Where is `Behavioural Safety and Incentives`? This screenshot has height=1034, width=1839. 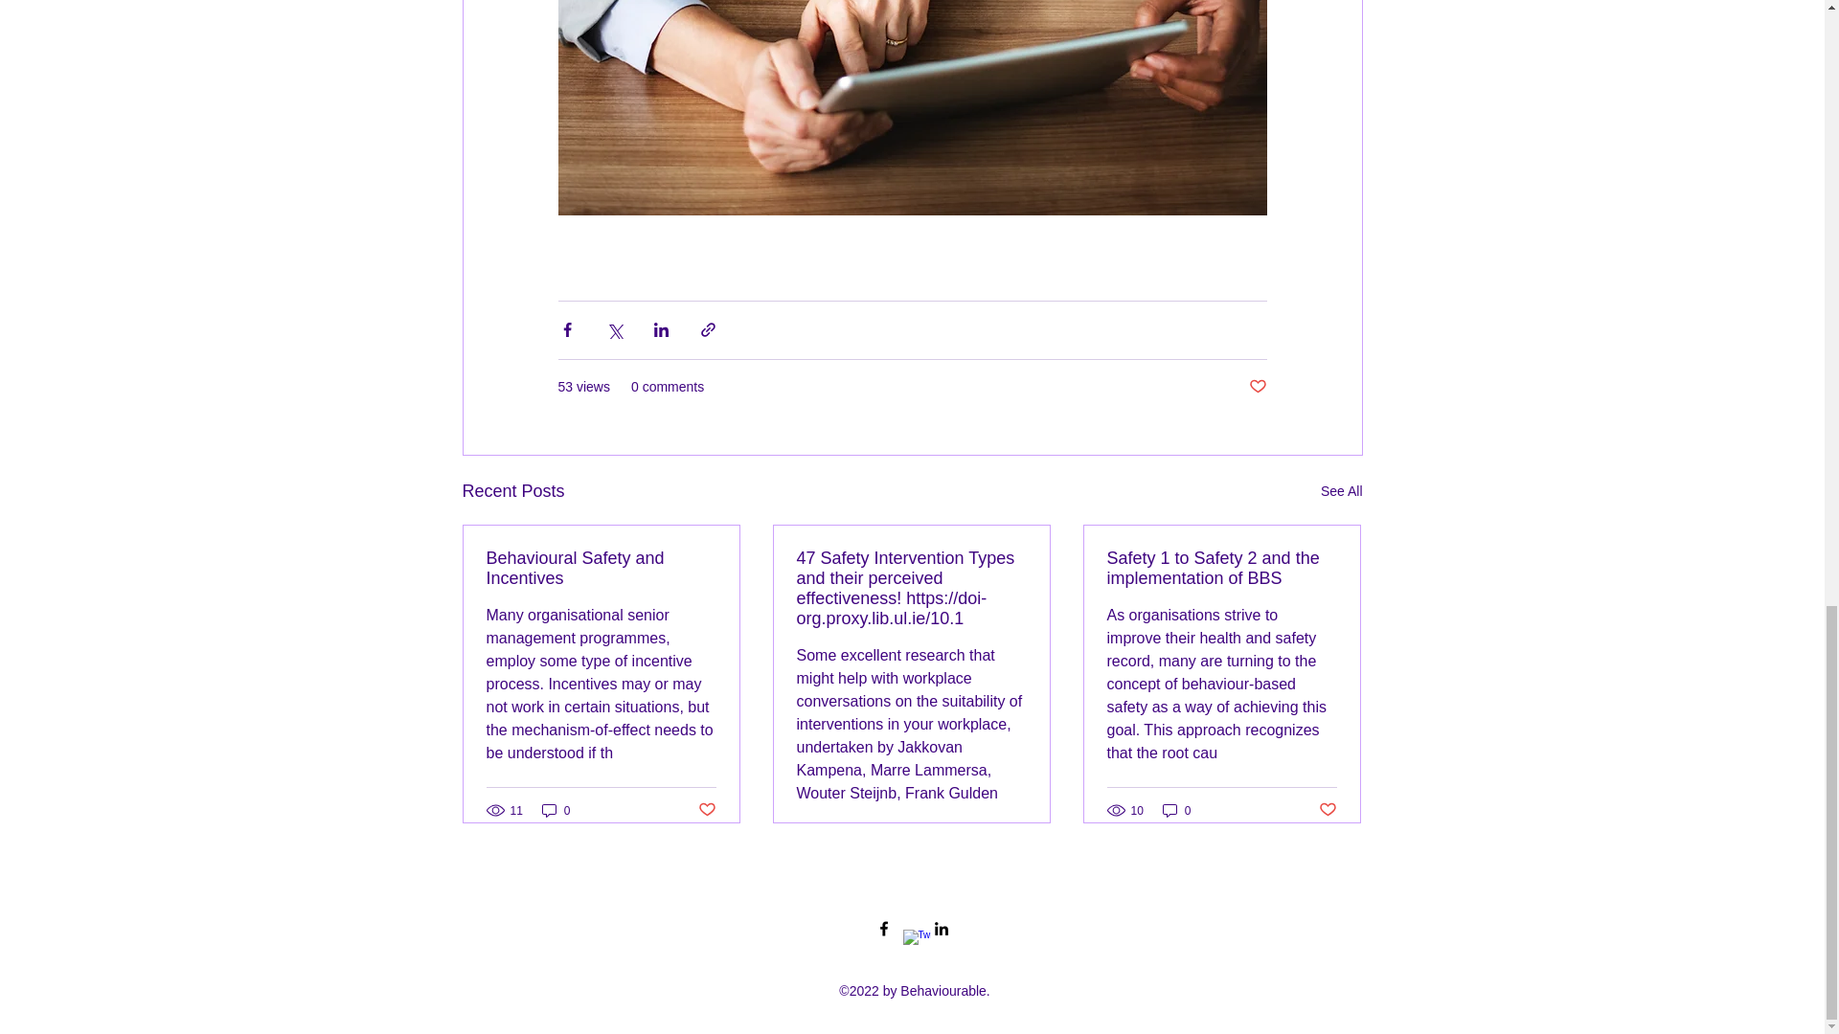
Behavioural Safety and Incentives is located at coordinates (602, 569).